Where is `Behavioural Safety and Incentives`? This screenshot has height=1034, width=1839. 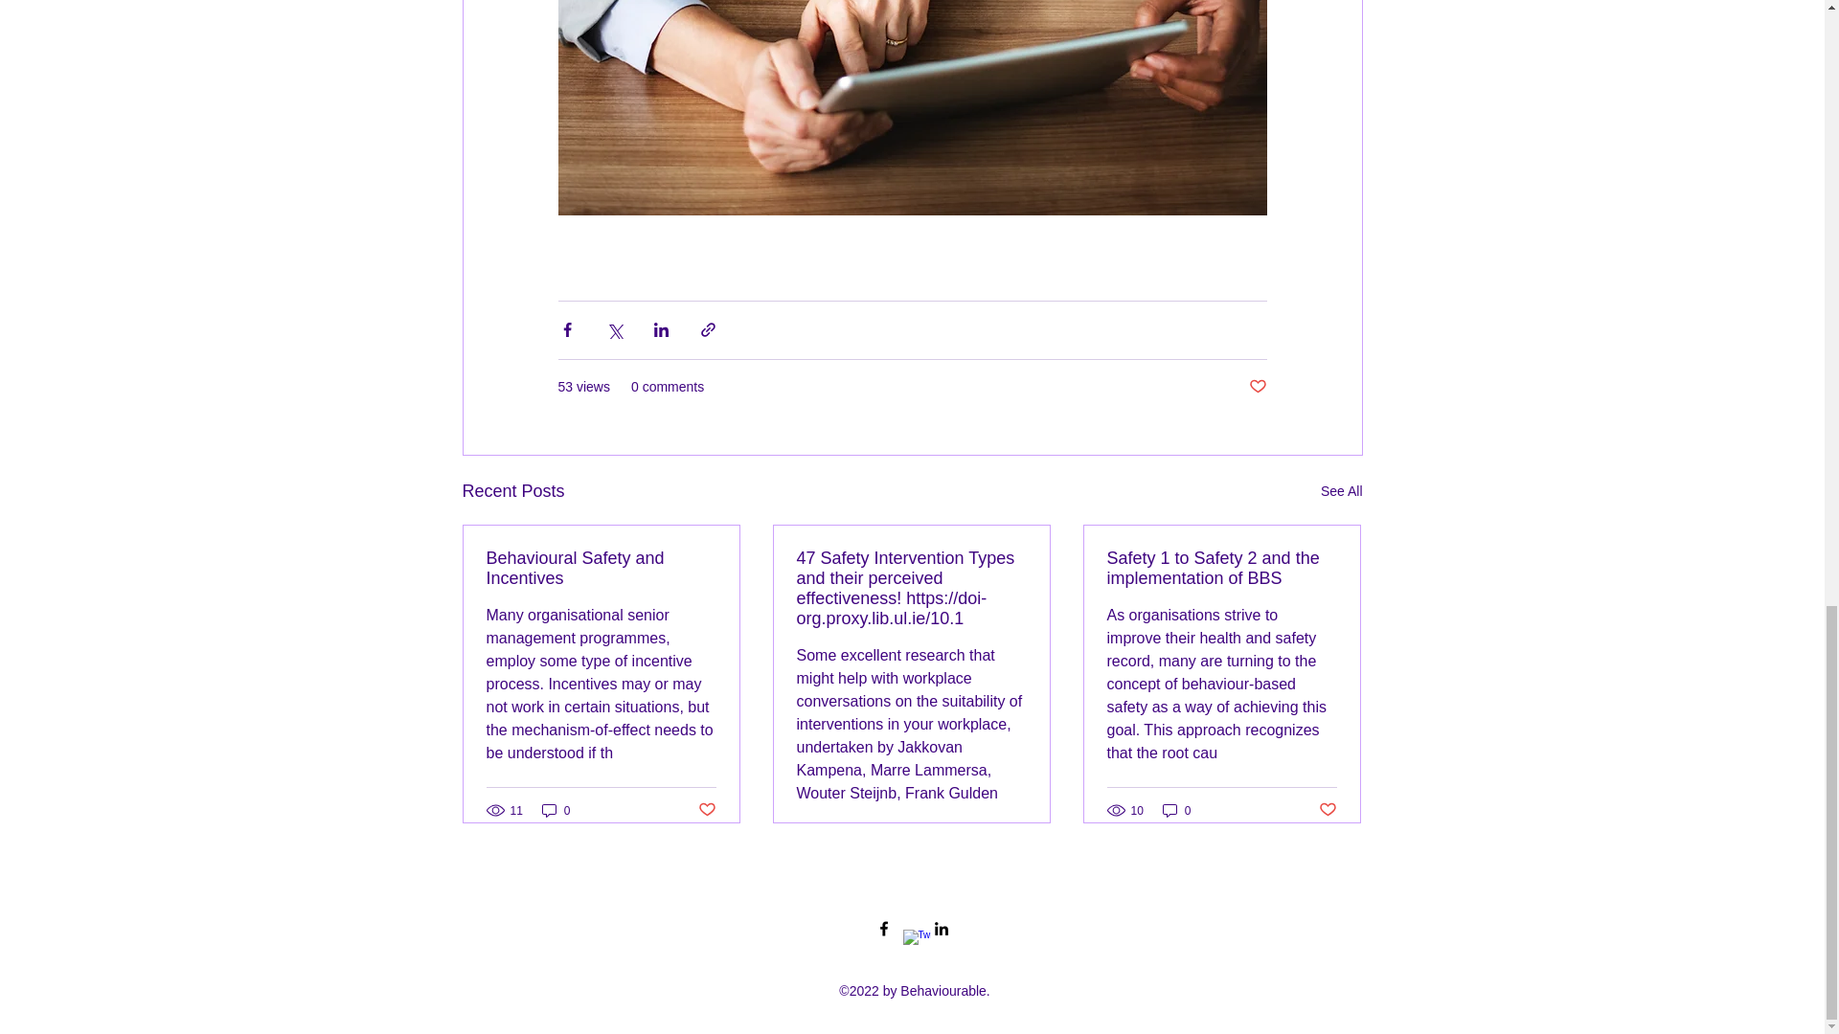
Behavioural Safety and Incentives is located at coordinates (602, 569).